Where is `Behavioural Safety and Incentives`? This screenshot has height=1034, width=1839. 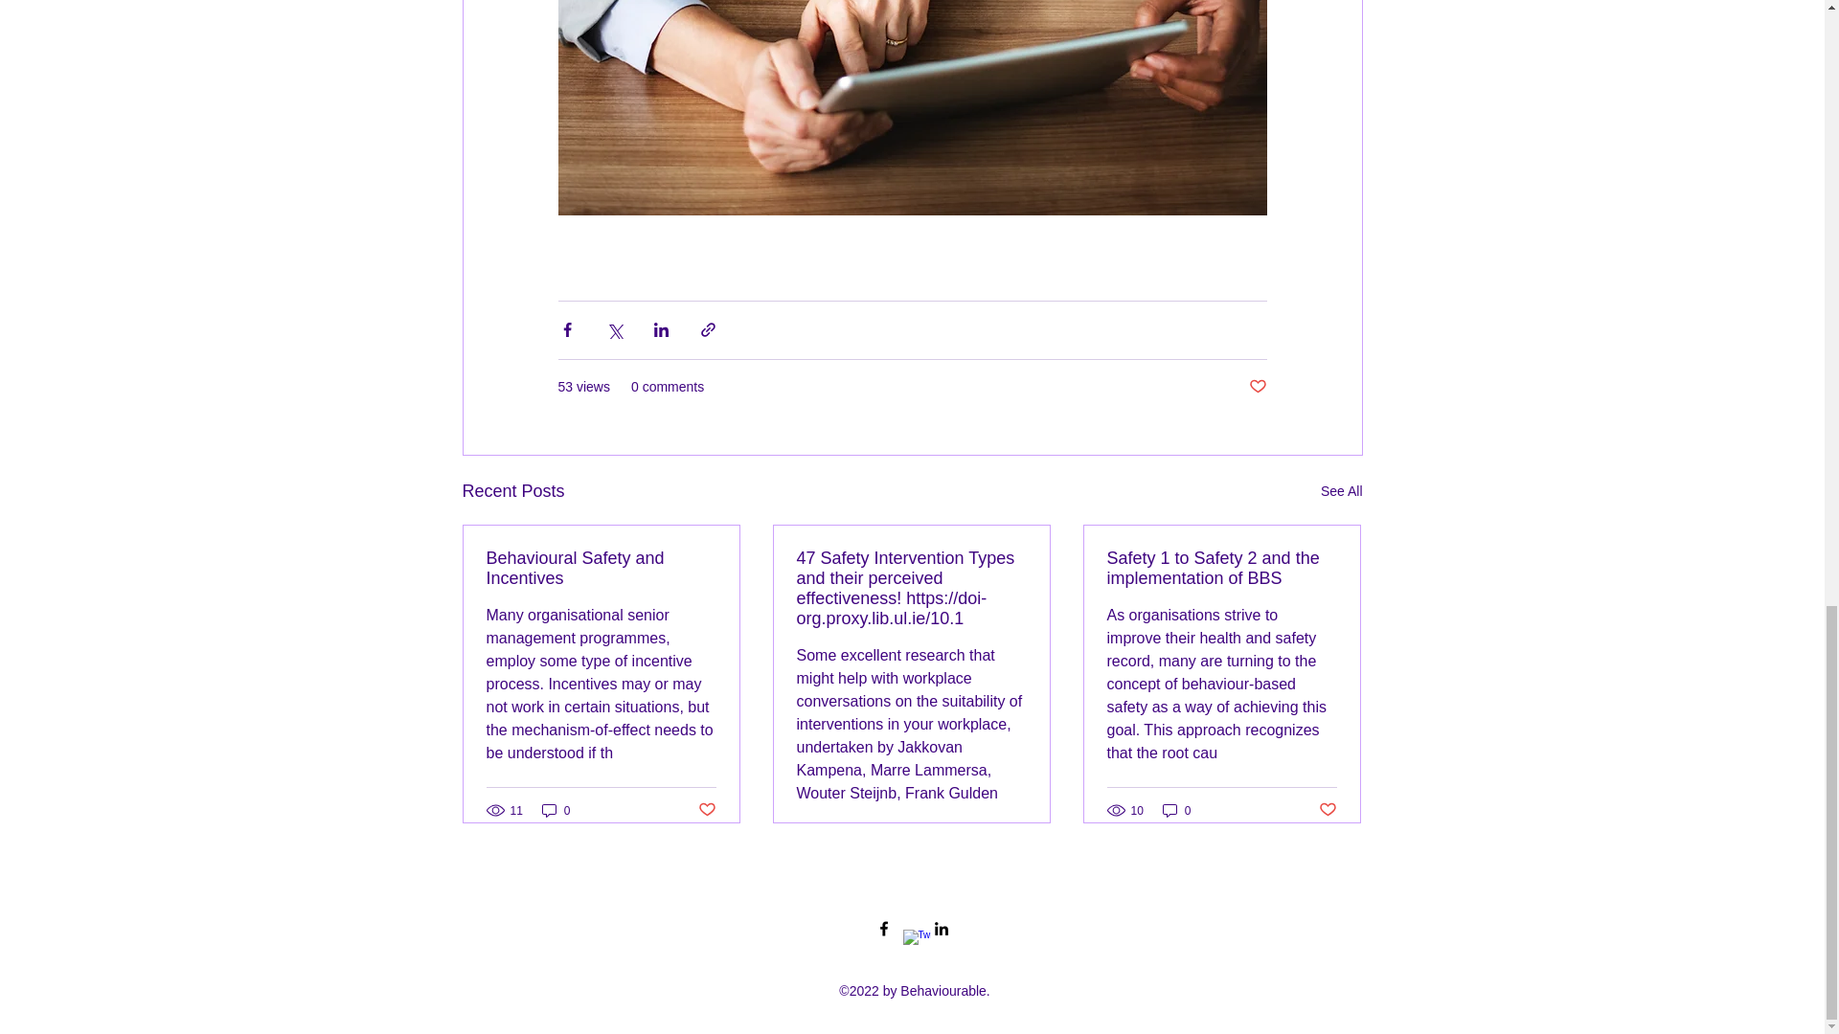
Behavioural Safety and Incentives is located at coordinates (602, 569).